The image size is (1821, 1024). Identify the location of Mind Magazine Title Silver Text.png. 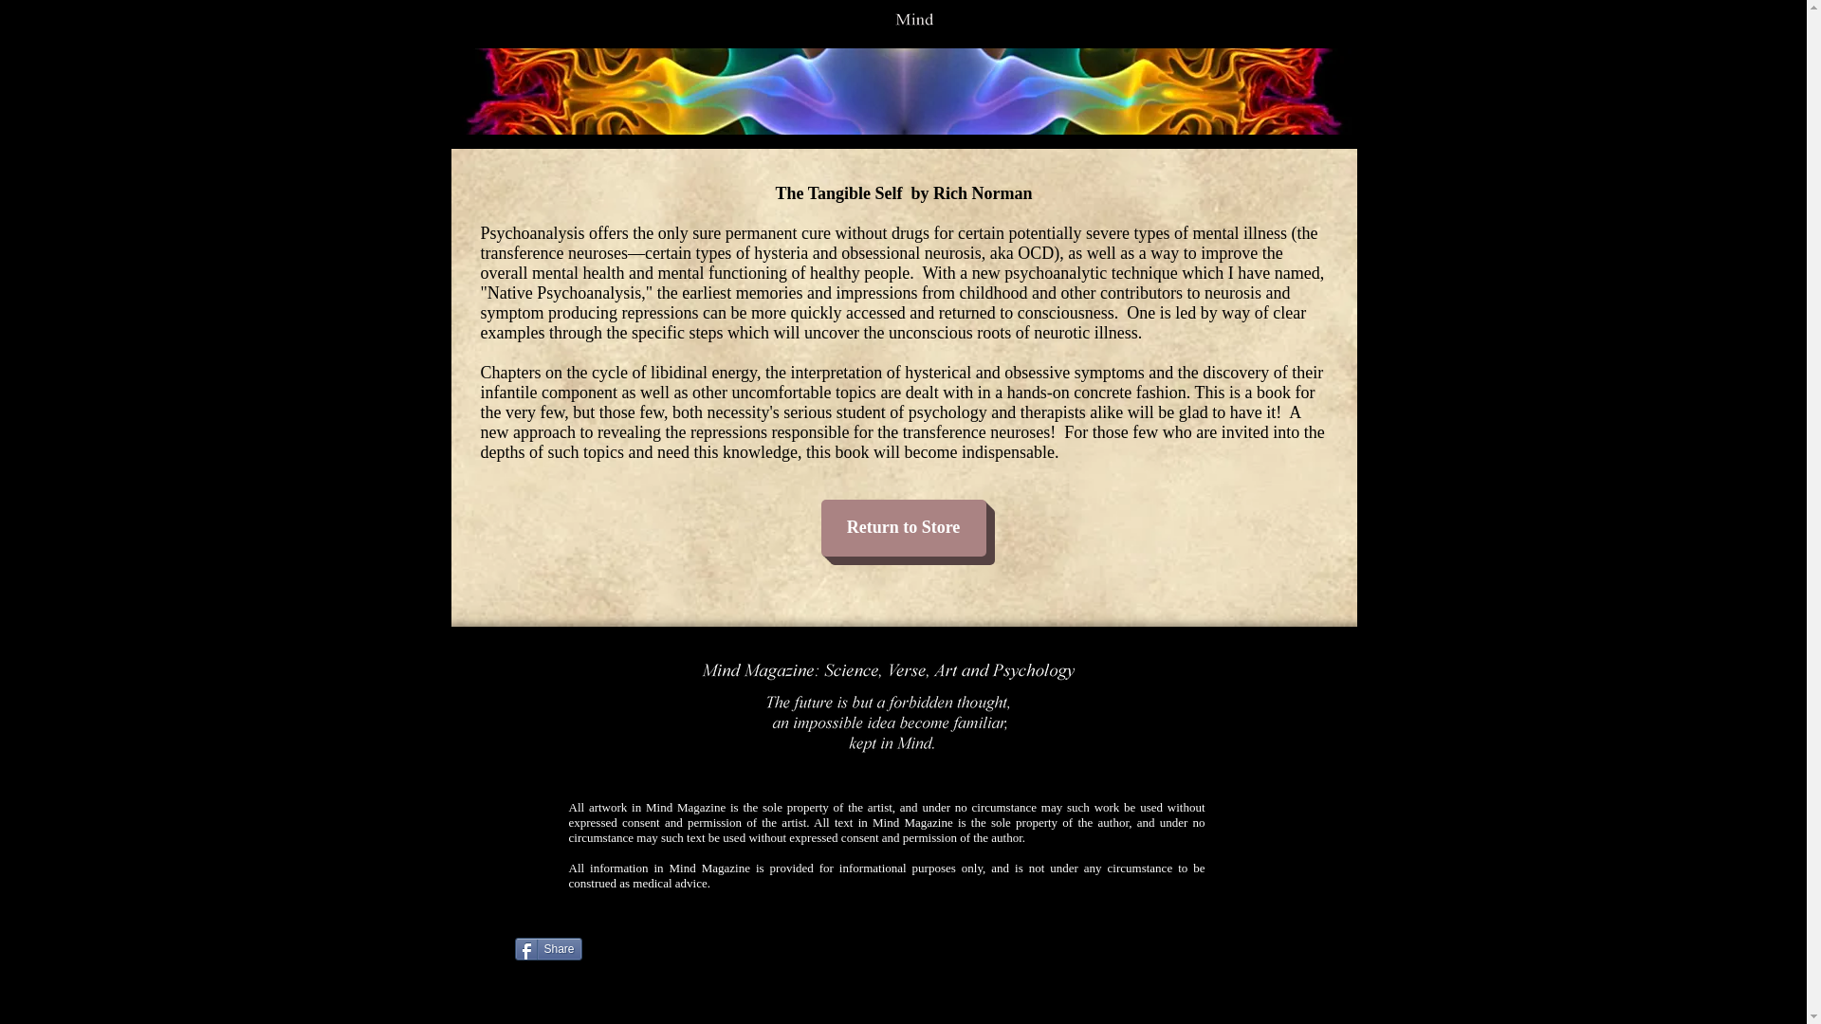
(914, 20).